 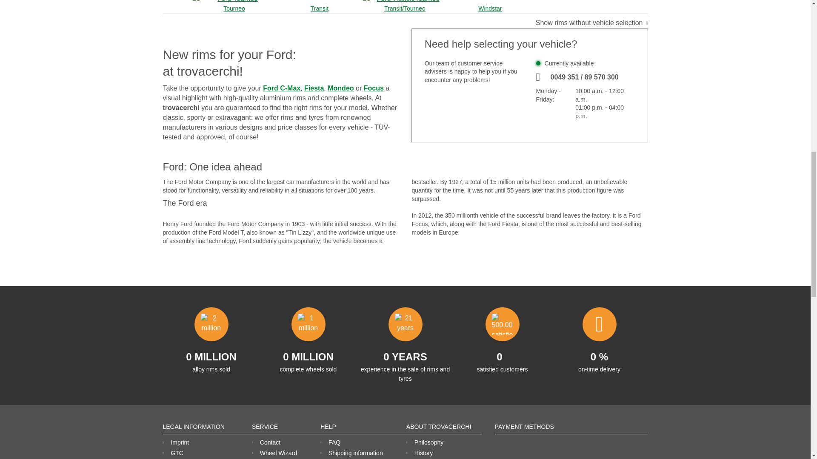 I want to click on Ford C-Max, so click(x=282, y=88).